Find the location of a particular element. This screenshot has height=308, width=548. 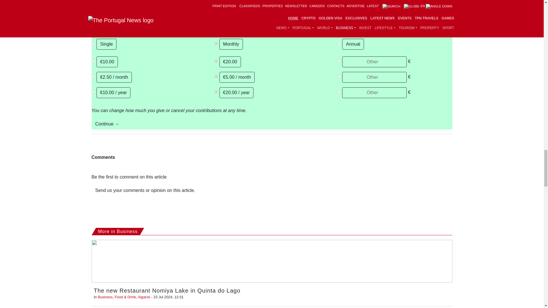

single is located at coordinates (93, 43).